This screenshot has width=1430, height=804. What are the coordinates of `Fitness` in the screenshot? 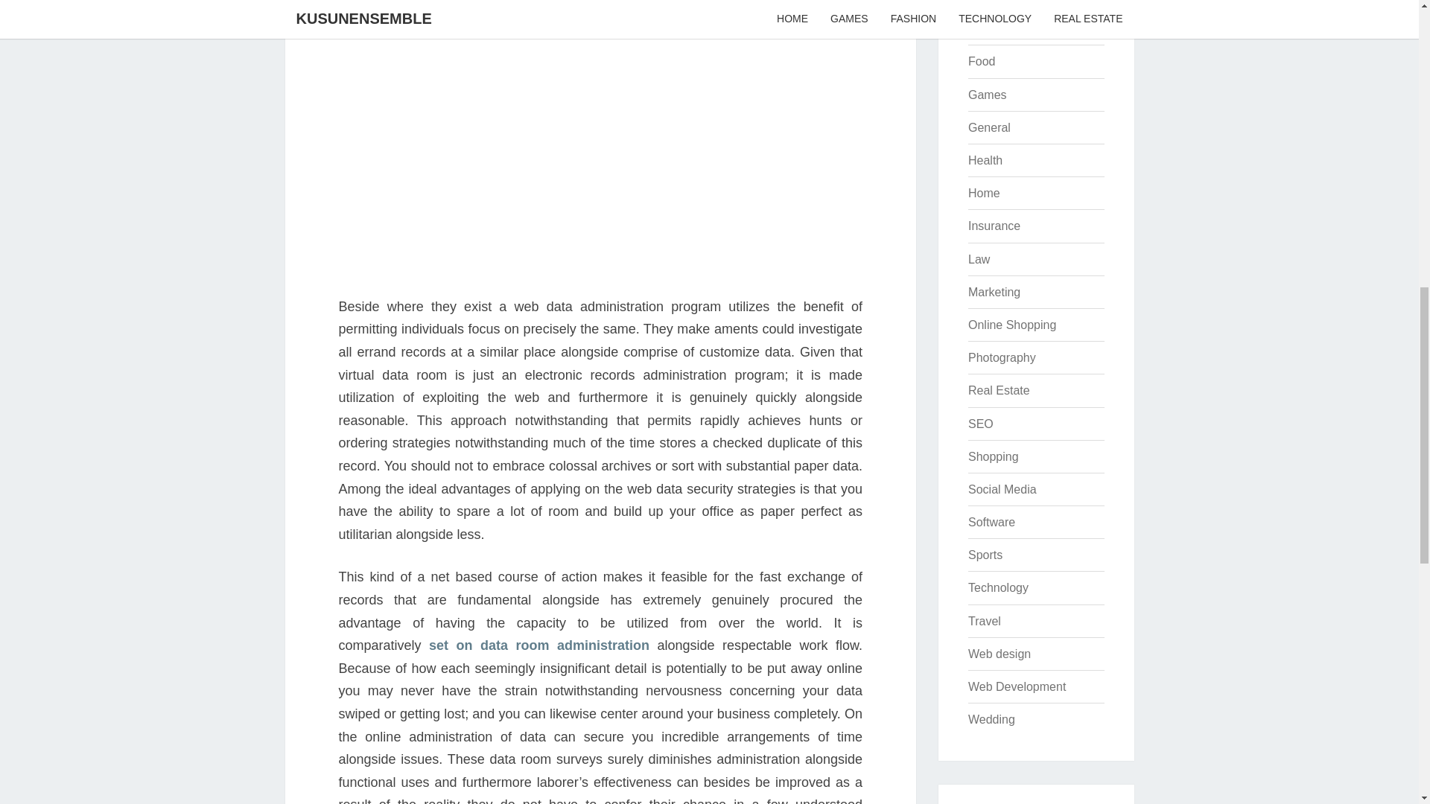 It's located at (987, 28).